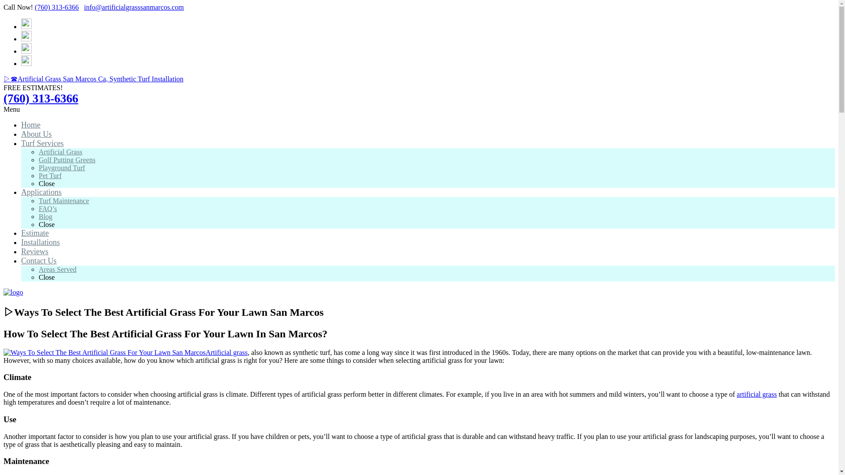 The image size is (845, 475). Describe the element at coordinates (11, 109) in the screenshot. I see `Menu` at that location.